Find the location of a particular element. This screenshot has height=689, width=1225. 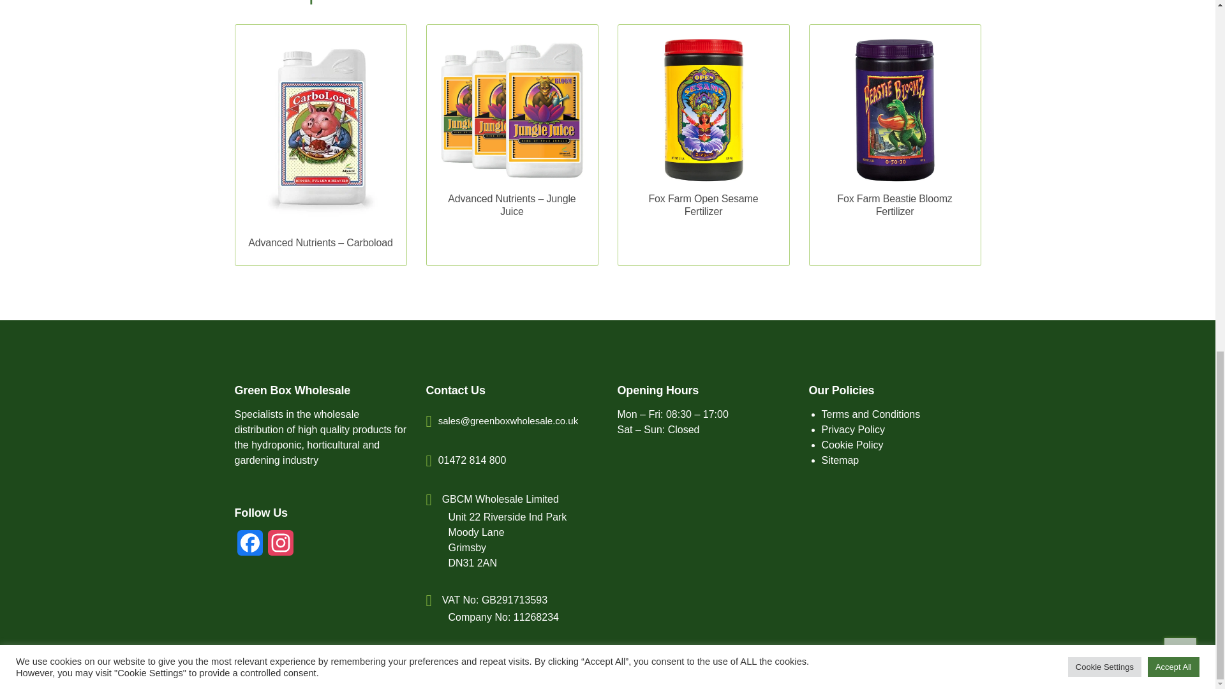

Cookie policy is located at coordinates (852, 445).